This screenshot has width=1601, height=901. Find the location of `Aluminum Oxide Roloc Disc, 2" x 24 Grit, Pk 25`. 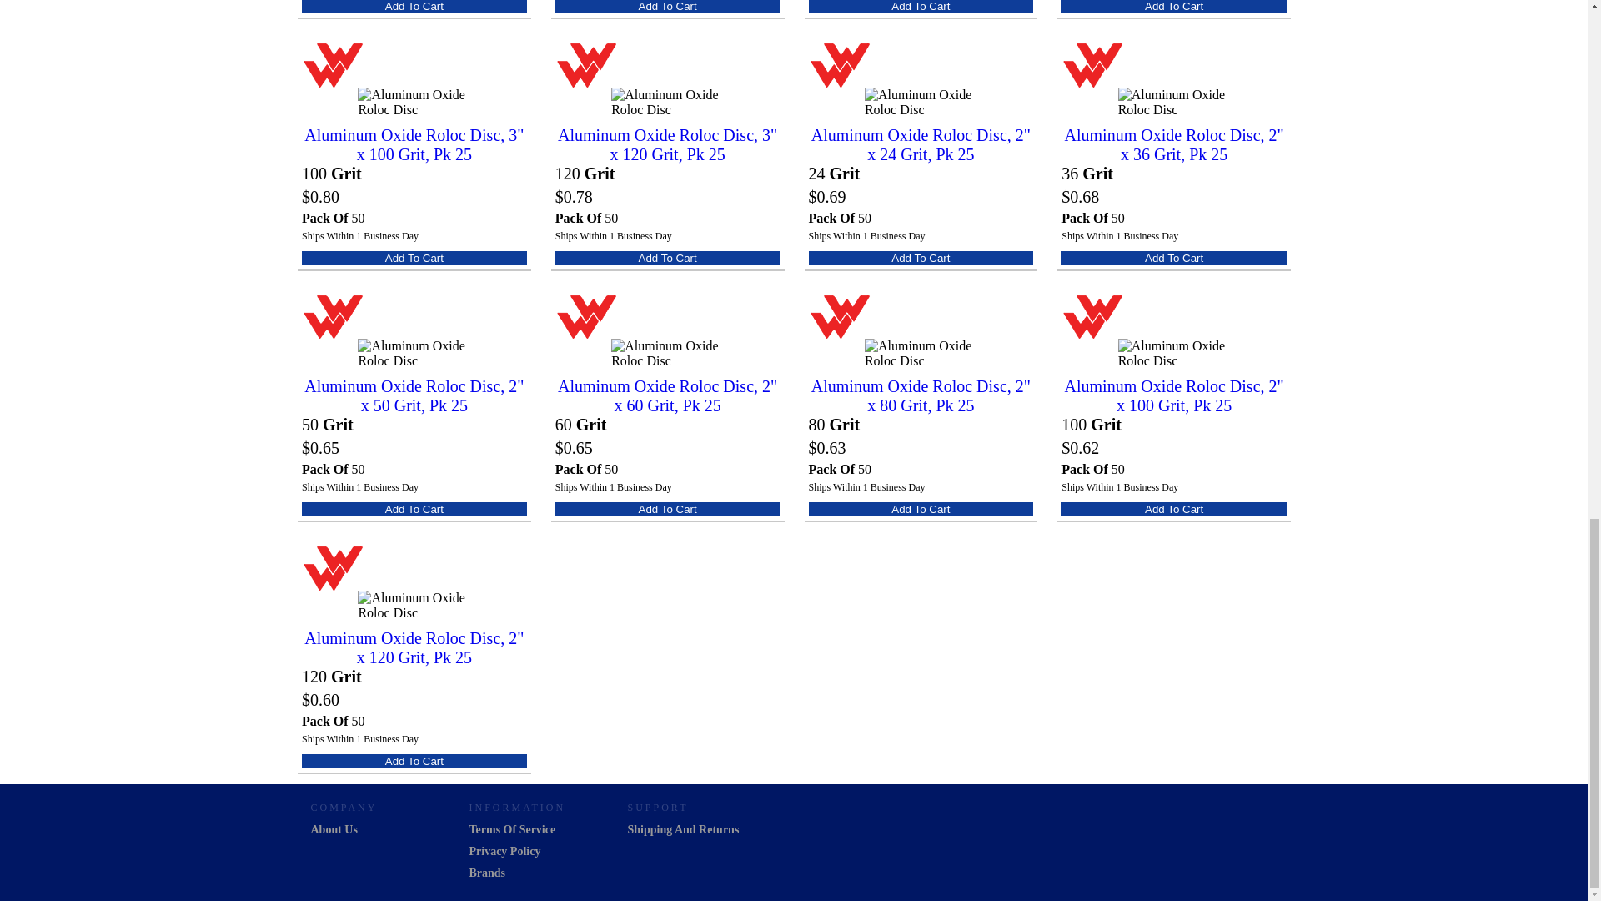

Aluminum Oxide Roloc Disc, 2" x 24 Grit, Pk 25 is located at coordinates (921, 145).